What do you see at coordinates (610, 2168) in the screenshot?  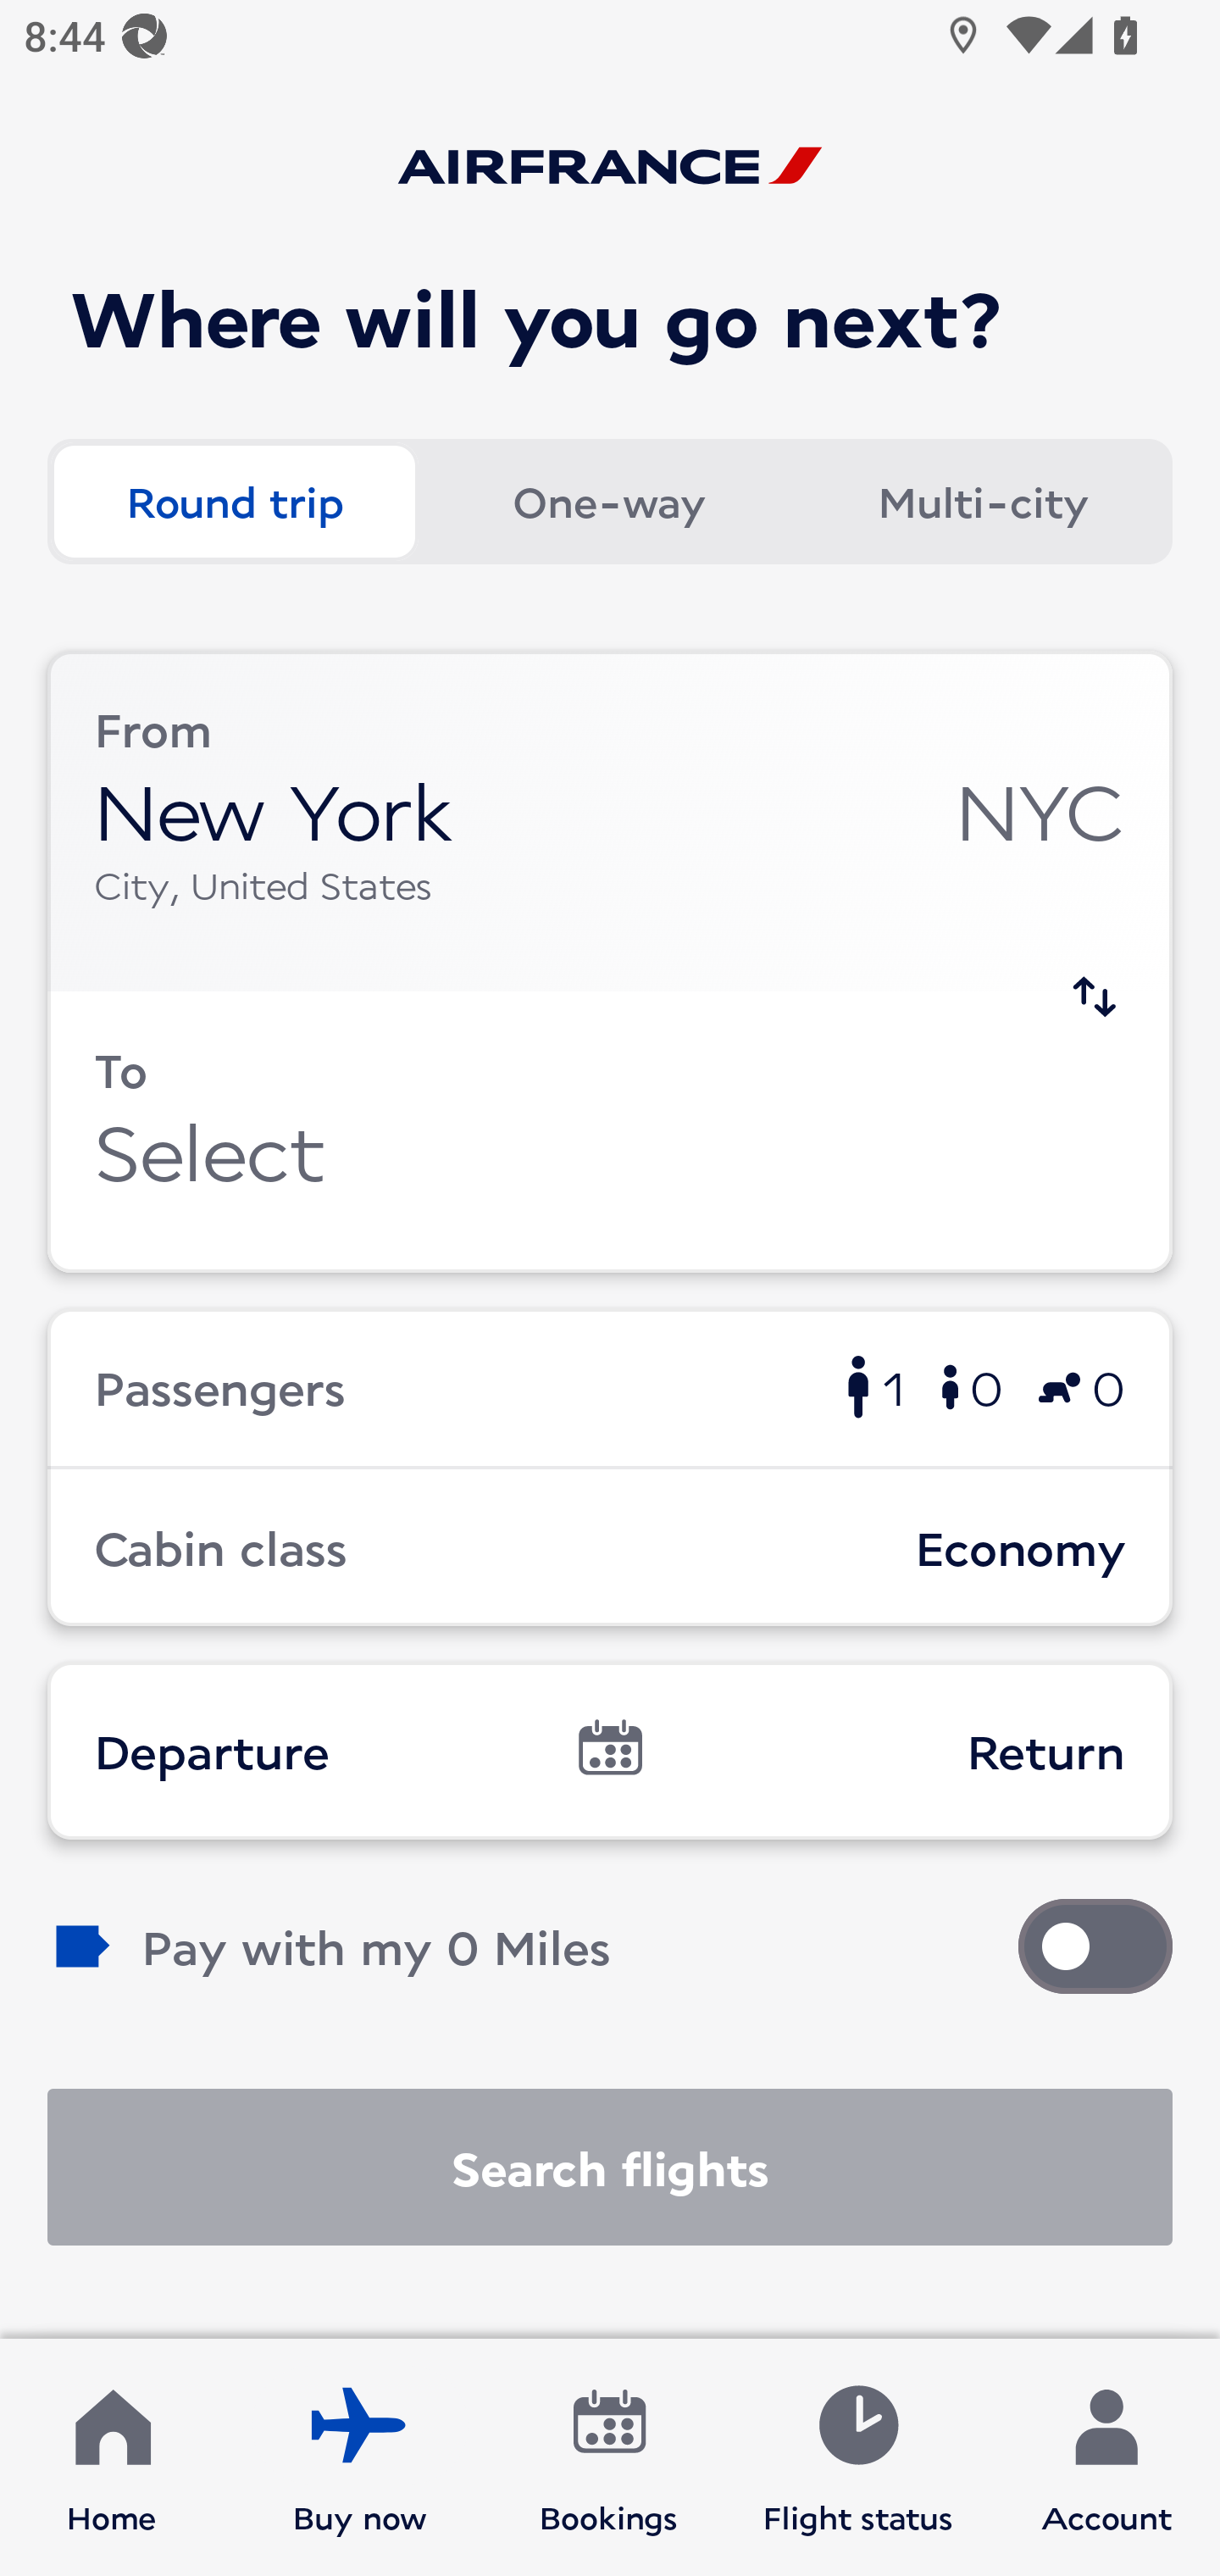 I see `Search flights` at bounding box center [610, 2168].